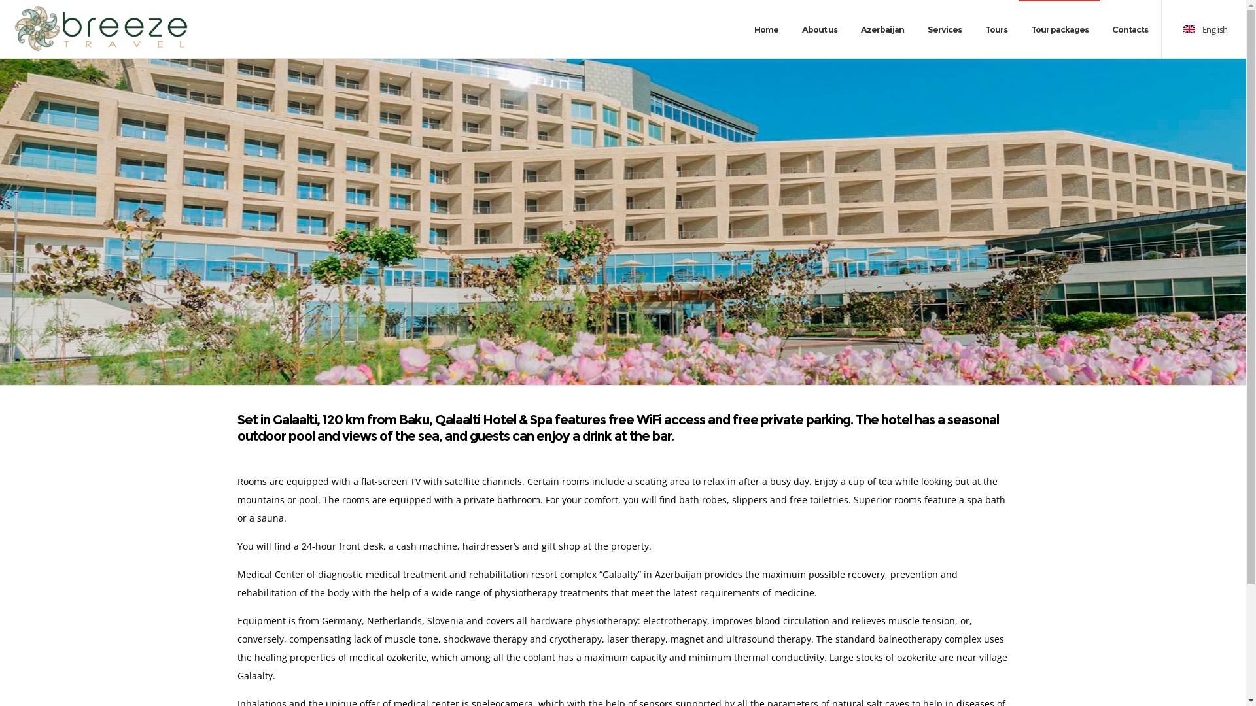  What do you see at coordinates (882, 29) in the screenshot?
I see `Azerbaijan` at bounding box center [882, 29].